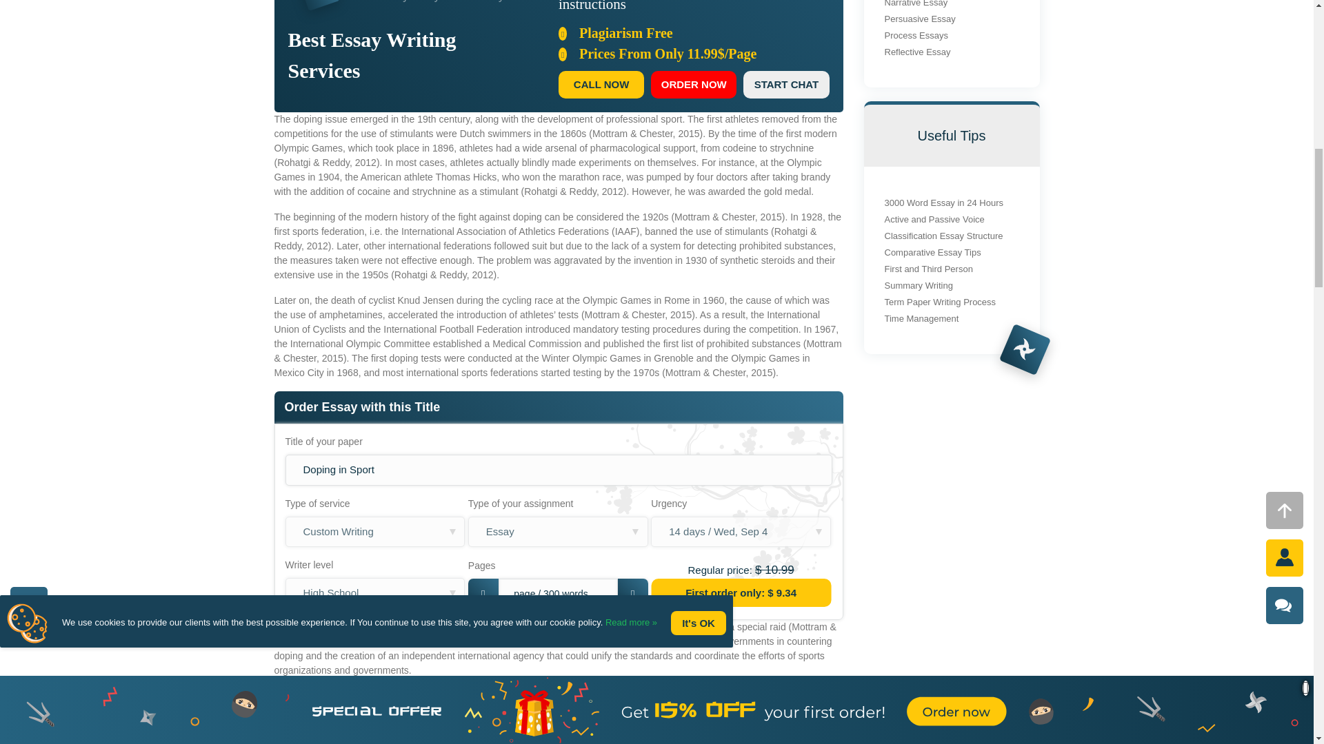  I want to click on START CHAT, so click(785, 84).